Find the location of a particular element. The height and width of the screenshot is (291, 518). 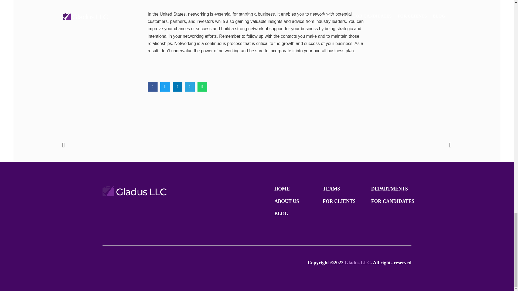

TEAMS is located at coordinates (331, 189).